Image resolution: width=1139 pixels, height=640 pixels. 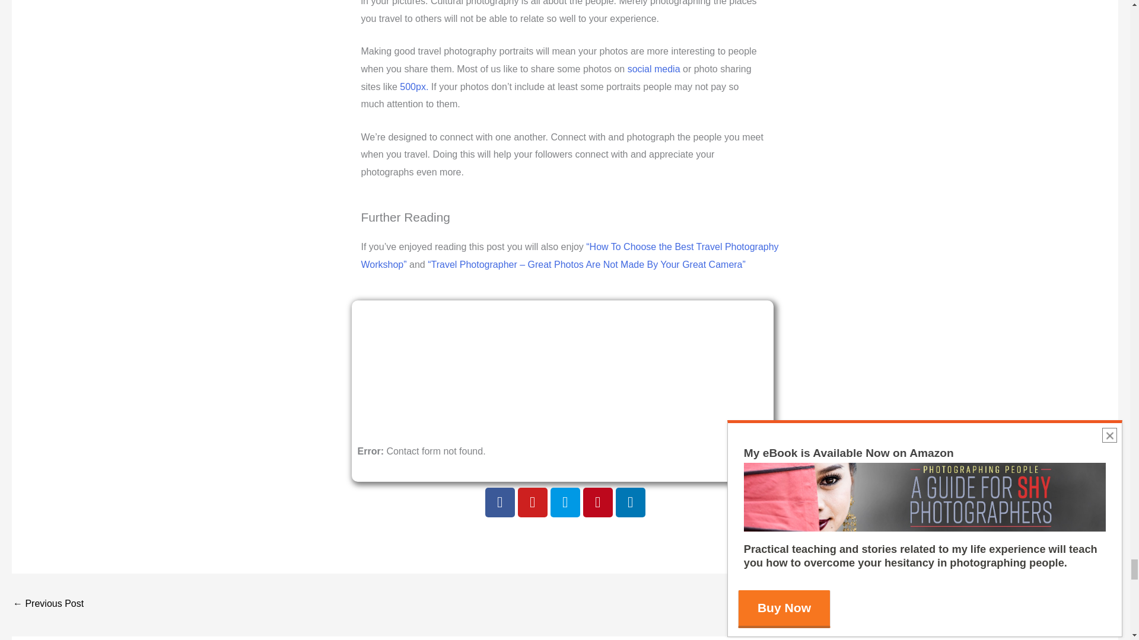 I want to click on Linkedin, so click(x=631, y=502).